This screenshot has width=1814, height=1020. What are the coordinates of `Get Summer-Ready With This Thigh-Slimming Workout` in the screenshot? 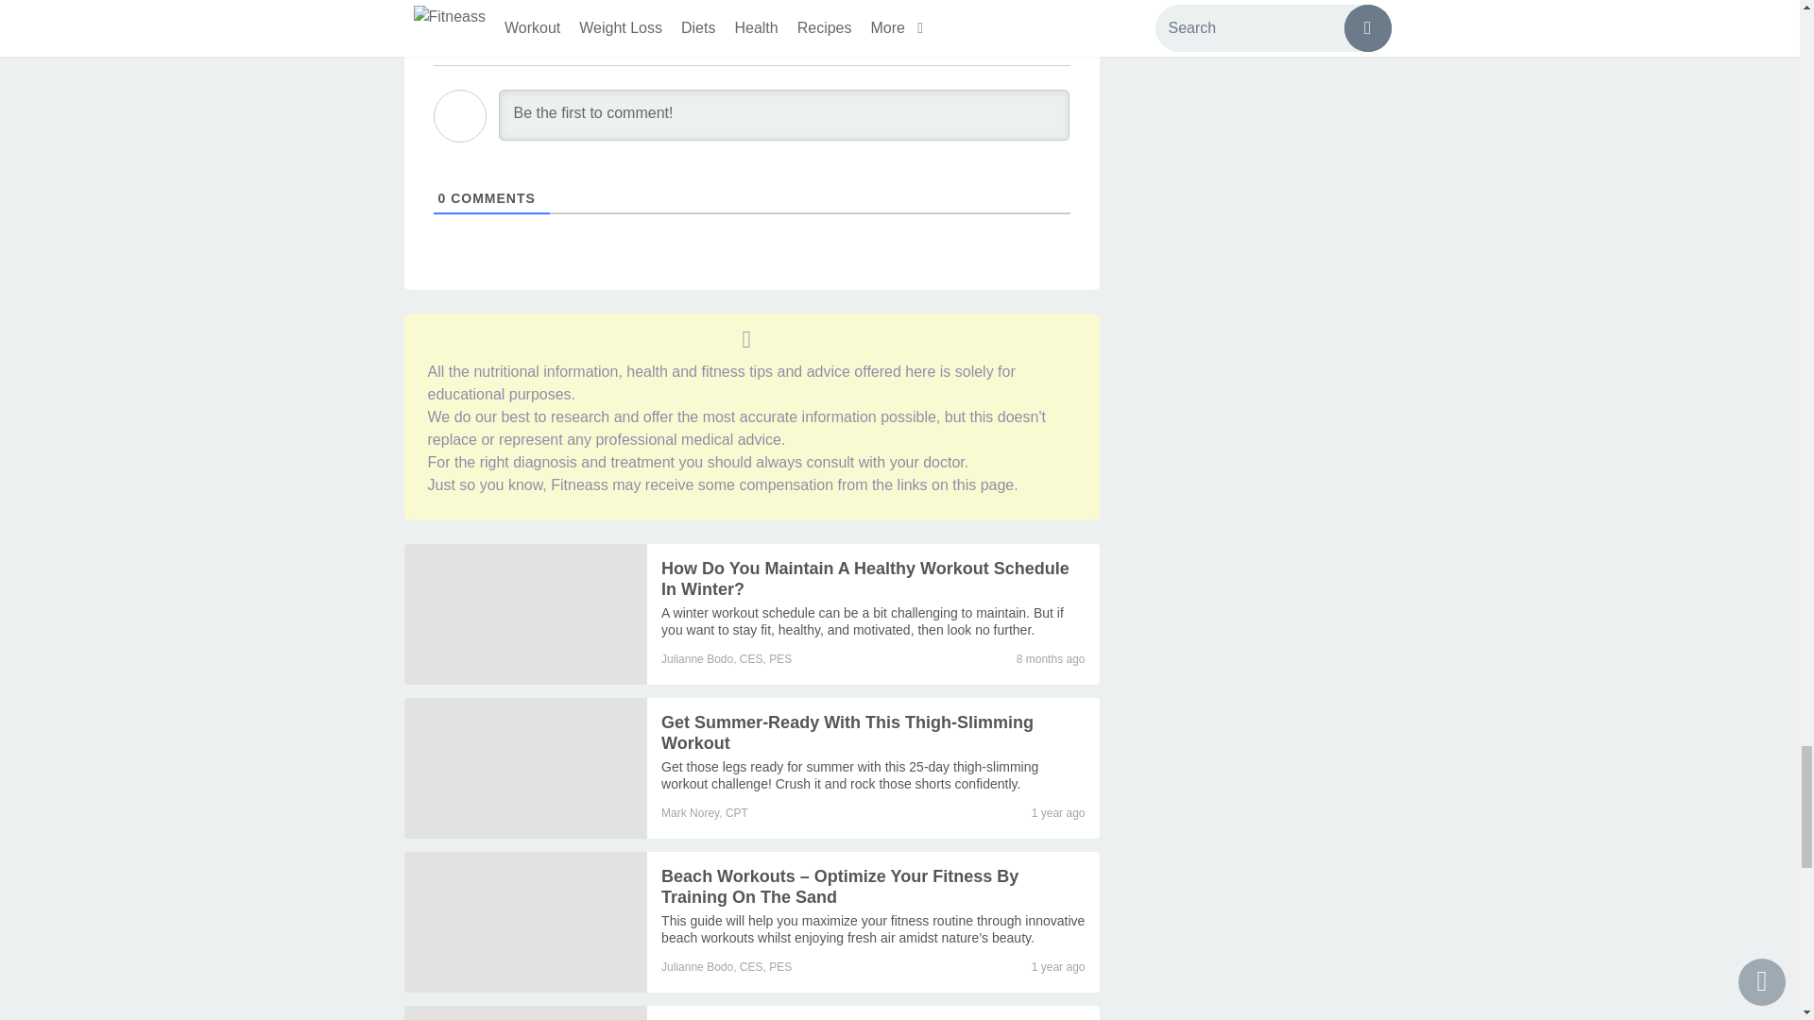 It's located at (525, 767).